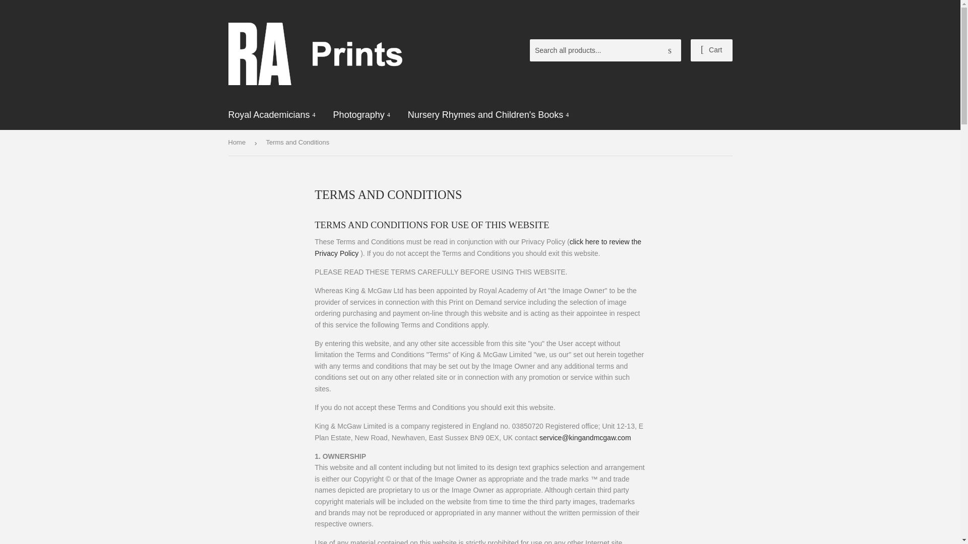 The height and width of the screenshot is (544, 968). I want to click on Nursery Rhymes and Children's Books, so click(489, 115).